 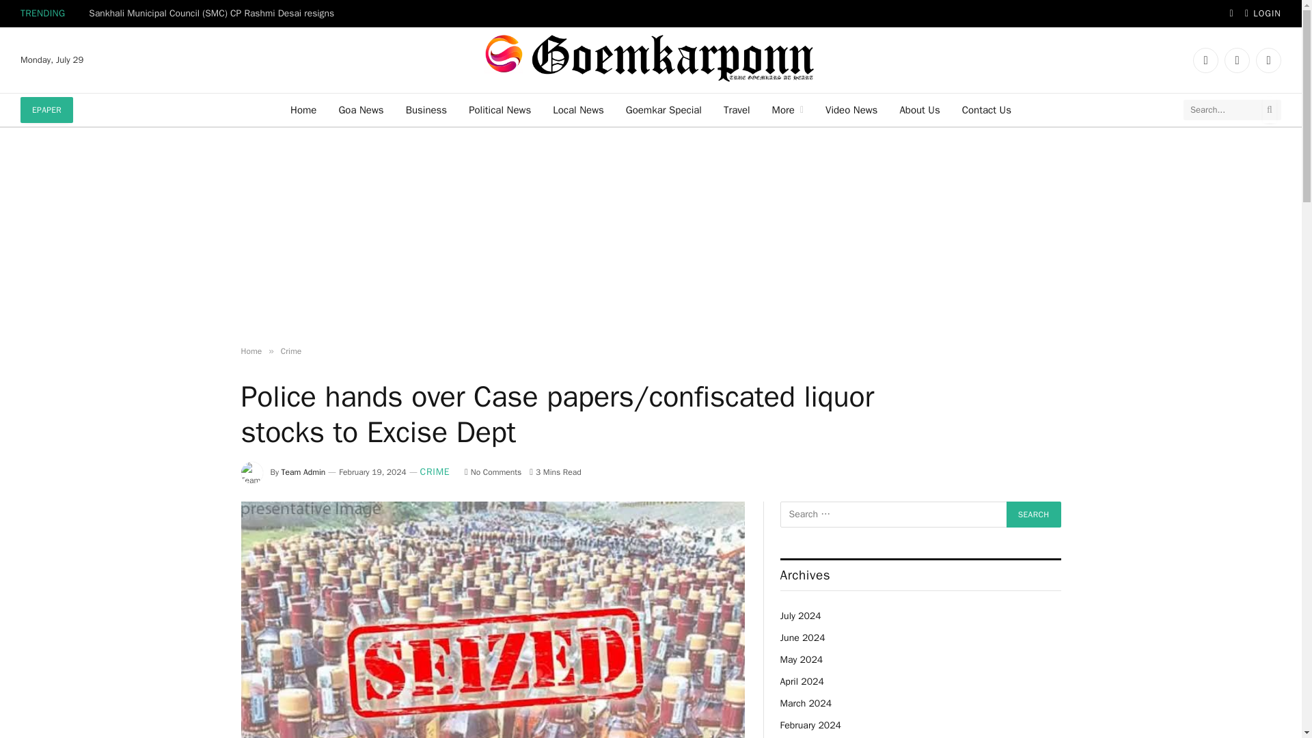 What do you see at coordinates (1268, 60) in the screenshot?
I see `Instagram` at bounding box center [1268, 60].